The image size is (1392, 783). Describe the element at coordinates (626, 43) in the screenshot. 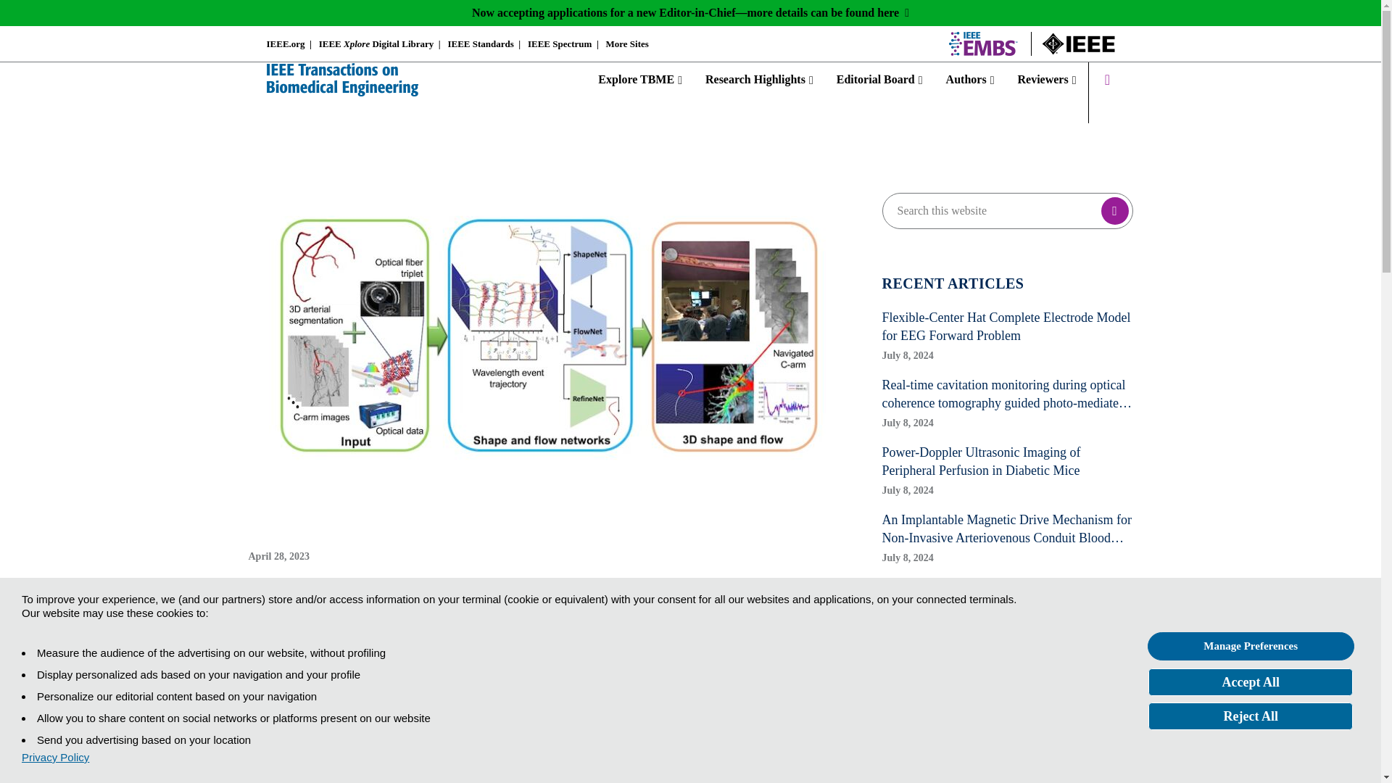

I see `More Sites` at that location.